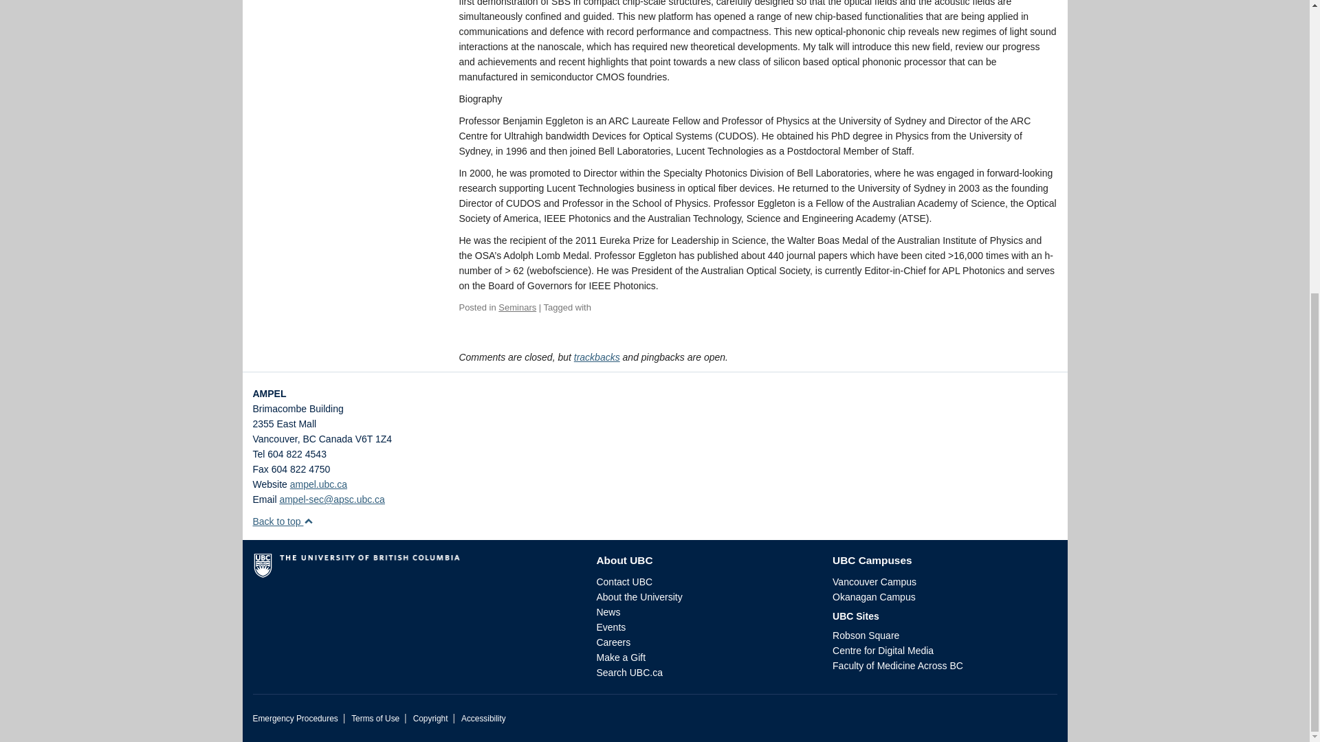  What do you see at coordinates (597, 357) in the screenshot?
I see `Trackback URL for this post` at bounding box center [597, 357].